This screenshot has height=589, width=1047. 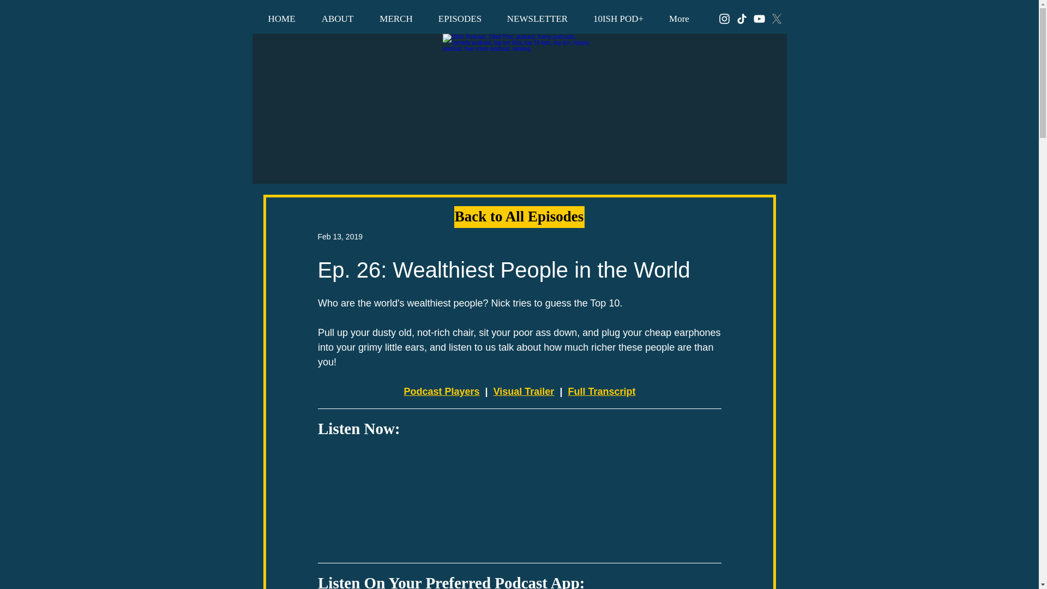 I want to click on Back to All Episodes, so click(x=519, y=217).